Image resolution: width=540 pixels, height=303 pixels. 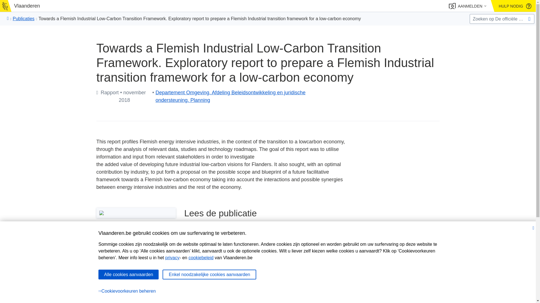 I want to click on Zoekterm, so click(x=502, y=19).